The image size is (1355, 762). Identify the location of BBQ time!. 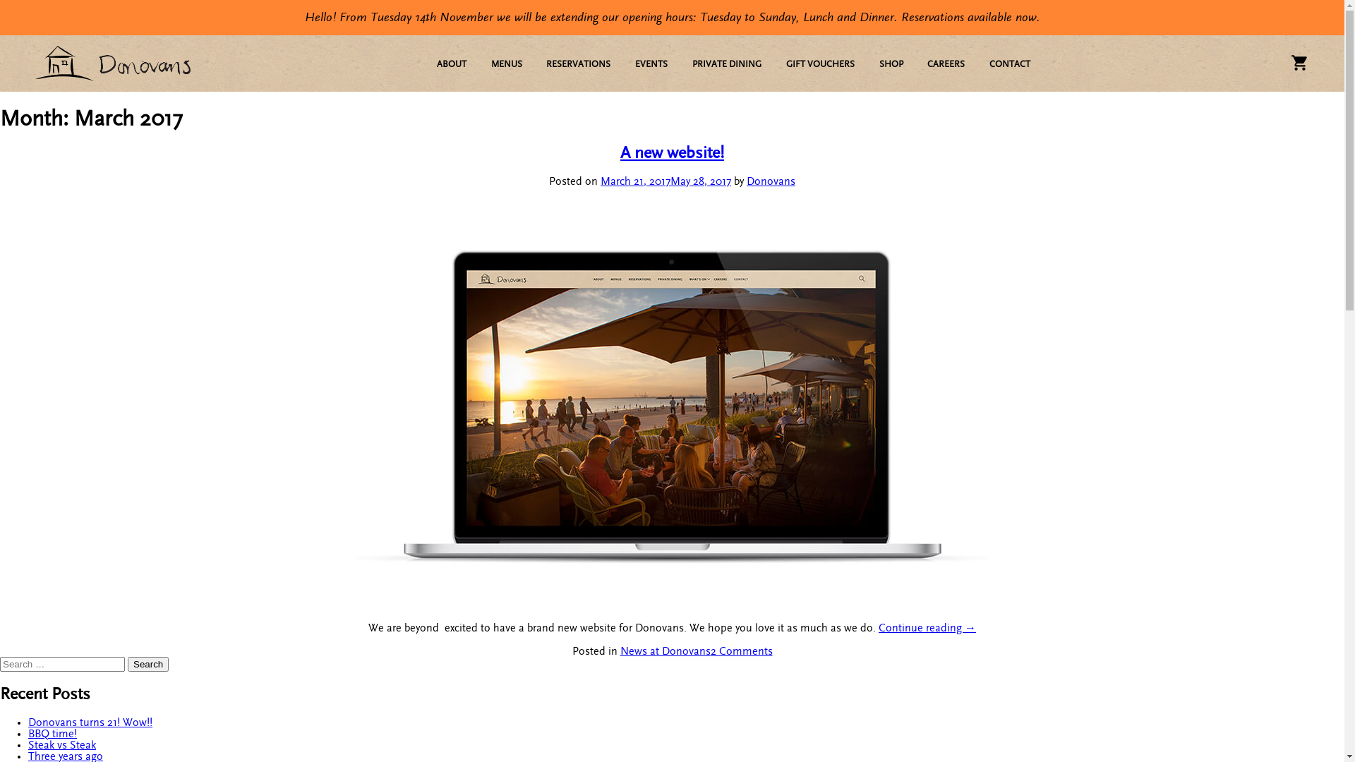
(52, 734).